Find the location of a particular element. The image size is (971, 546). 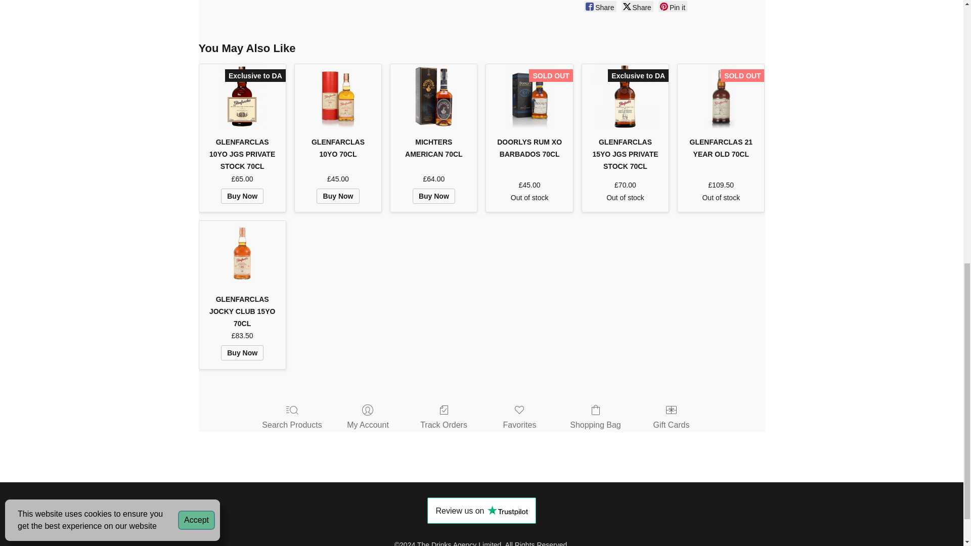

GLENFARCLAS 10YO JGS PRIVATE STOCK 70CL is located at coordinates (242, 154).